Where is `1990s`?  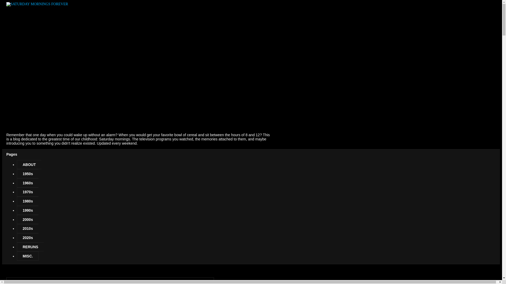
1990s is located at coordinates (27, 210).